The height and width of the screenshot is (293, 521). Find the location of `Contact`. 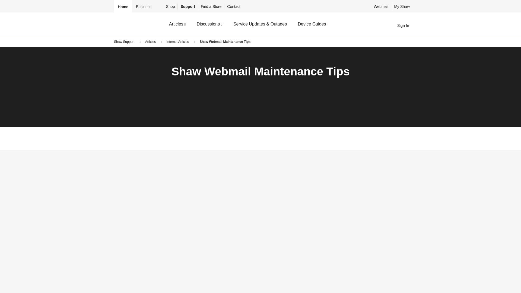

Contact is located at coordinates (233, 7).